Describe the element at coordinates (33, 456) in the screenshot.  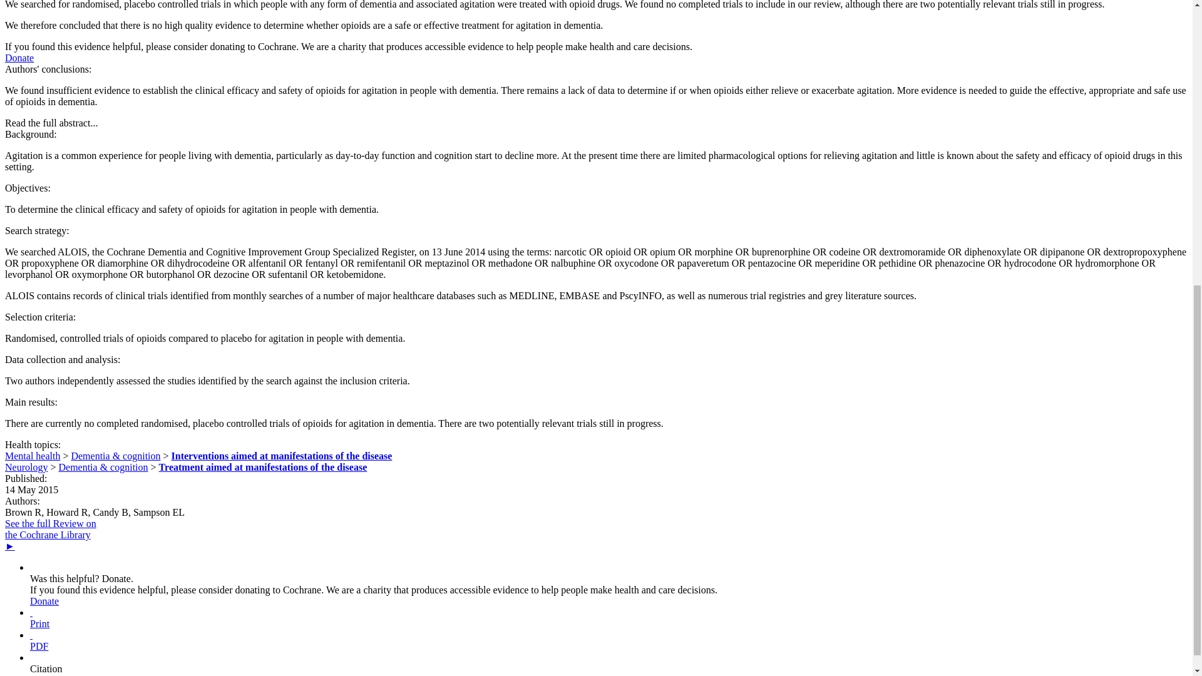
I see `Mental health` at that location.